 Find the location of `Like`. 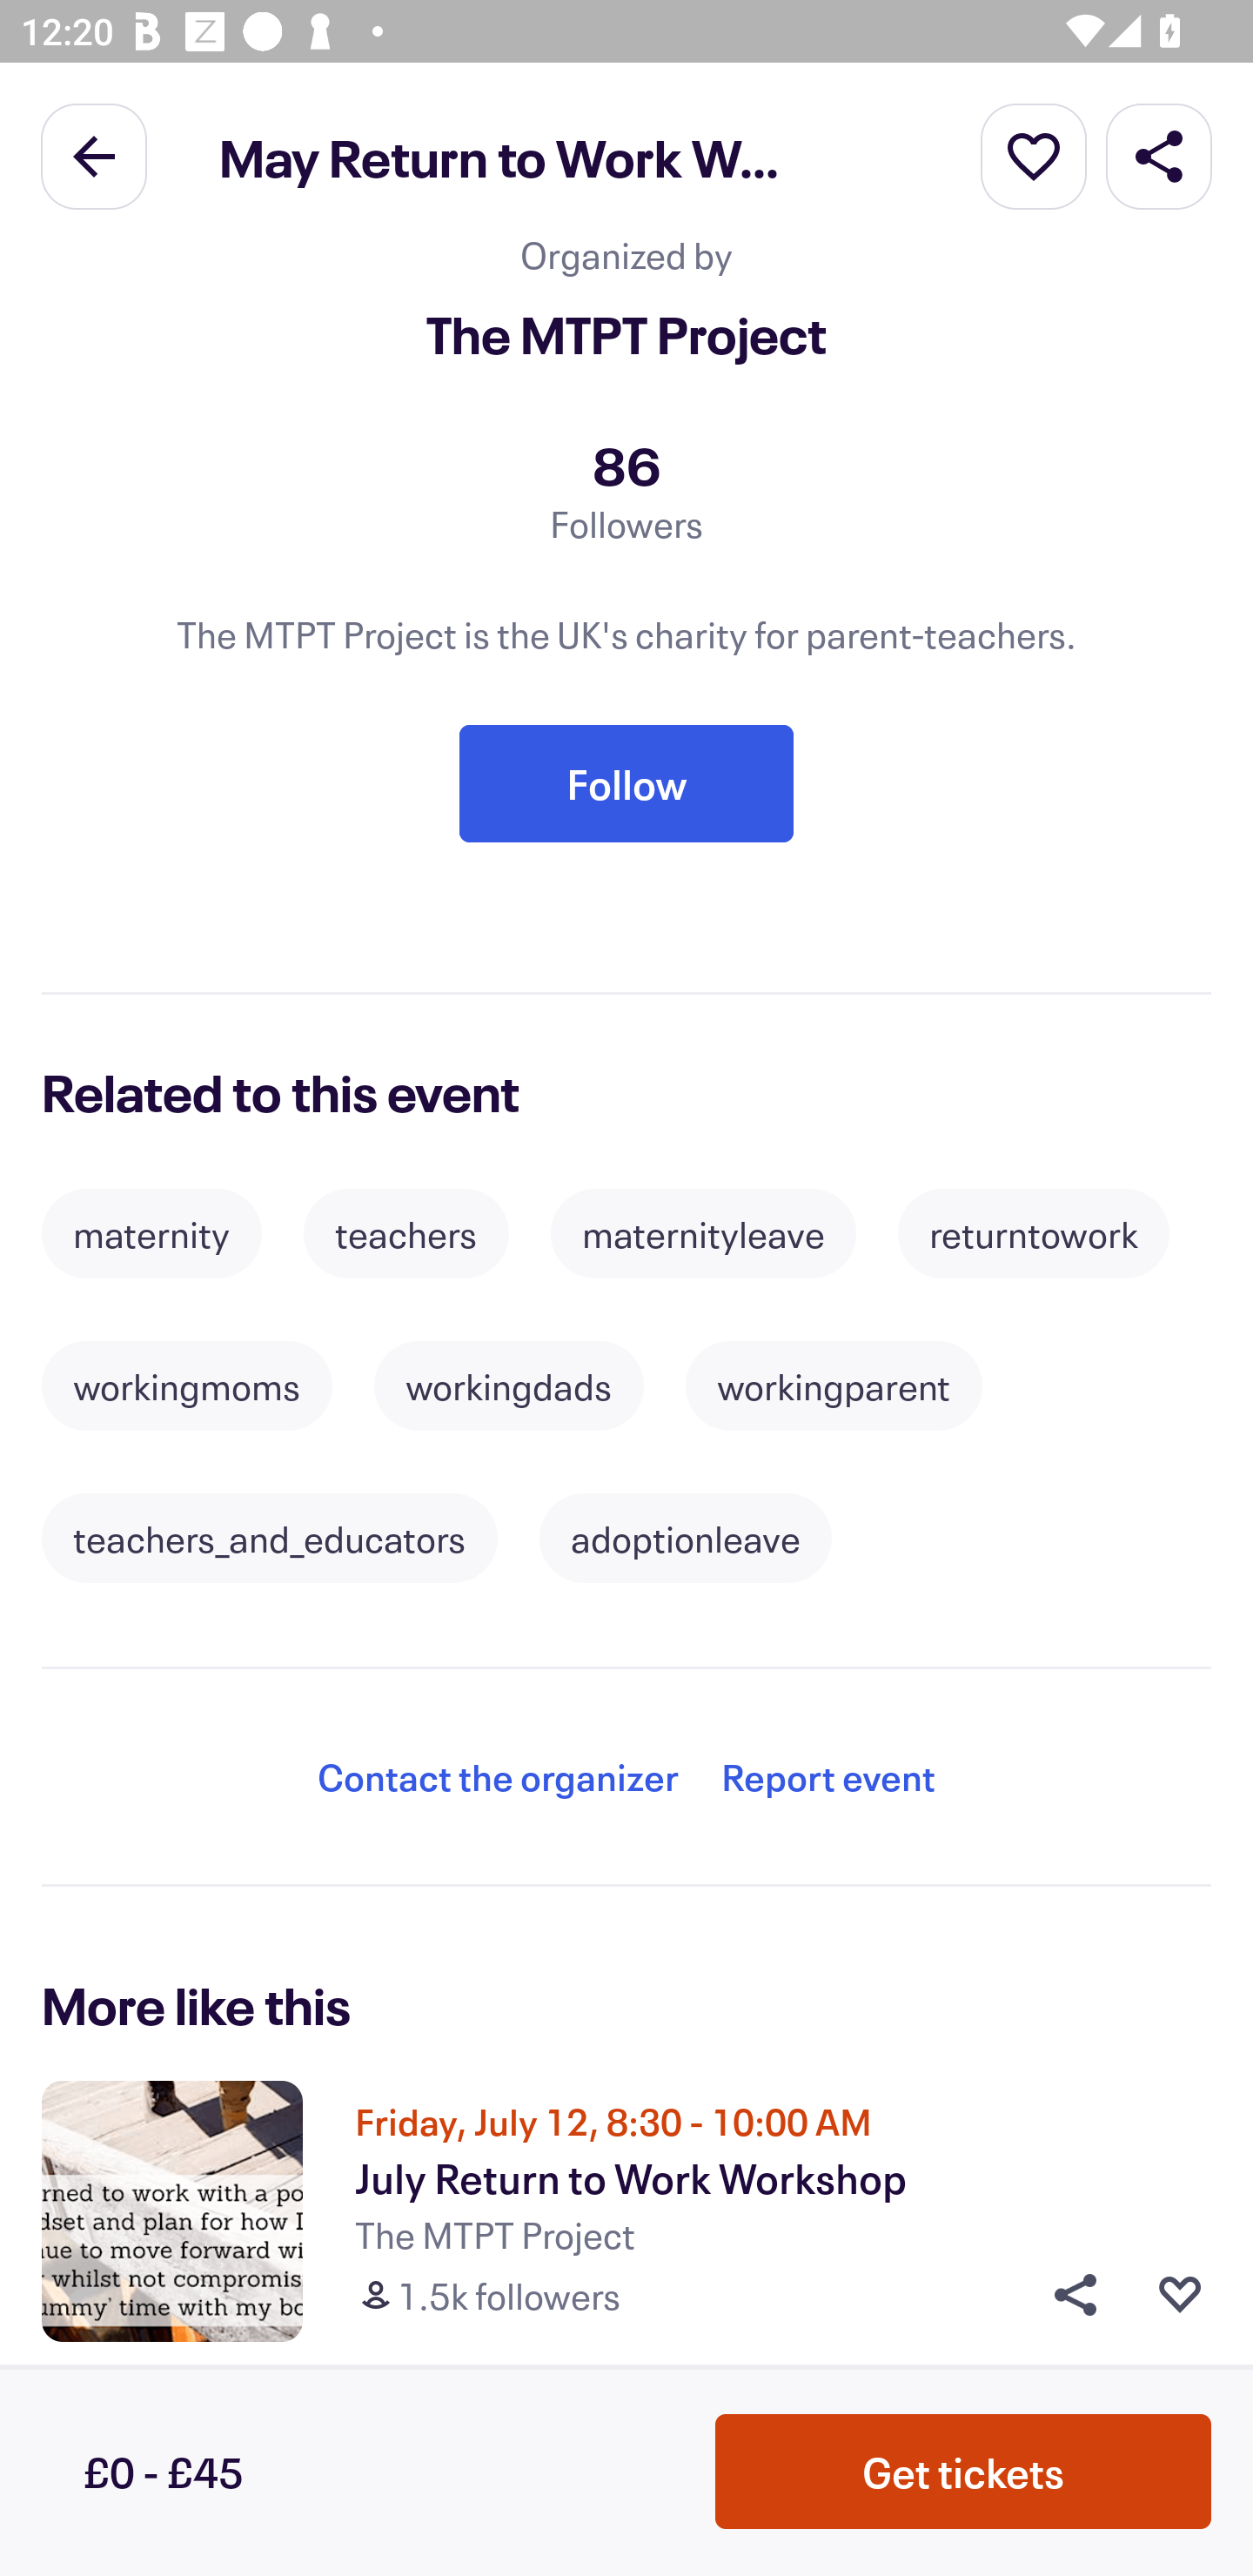

Like is located at coordinates (1180, 2295).